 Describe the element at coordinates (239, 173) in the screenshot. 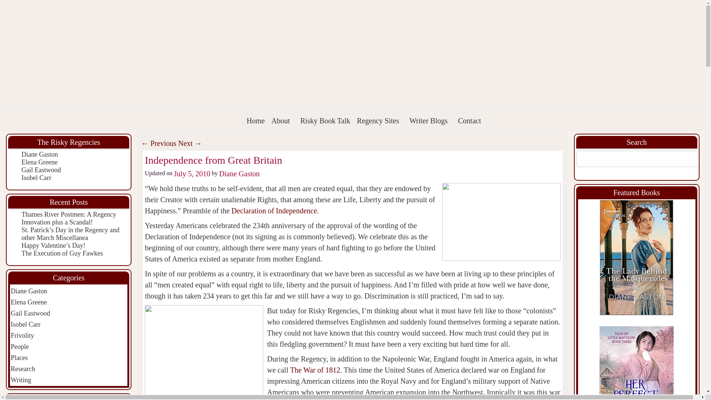

I see `View all posts by Diane Gaston` at that location.